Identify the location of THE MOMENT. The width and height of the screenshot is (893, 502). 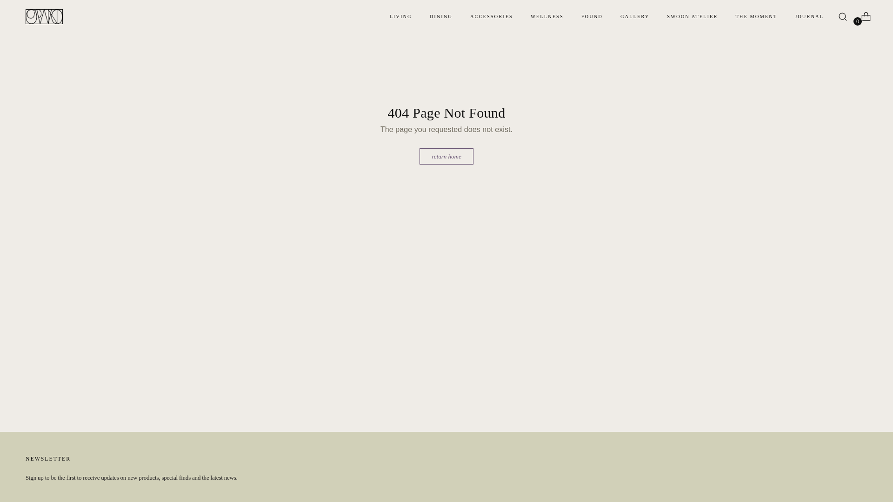
(756, 16).